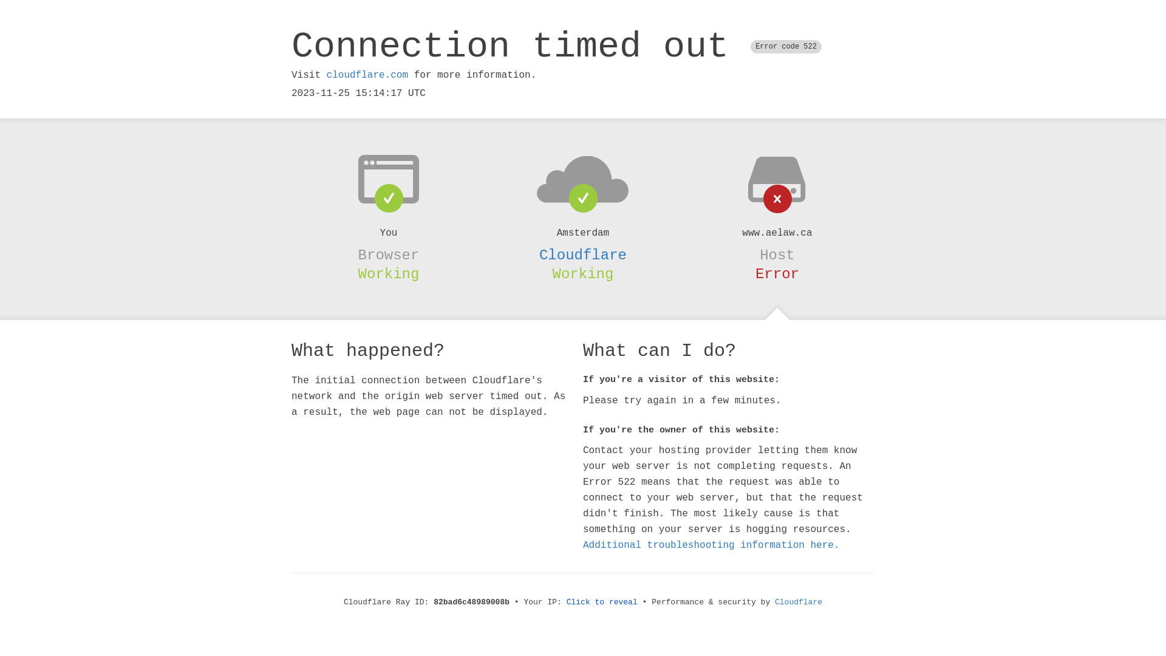  I want to click on cloudflare.com, so click(367, 75).